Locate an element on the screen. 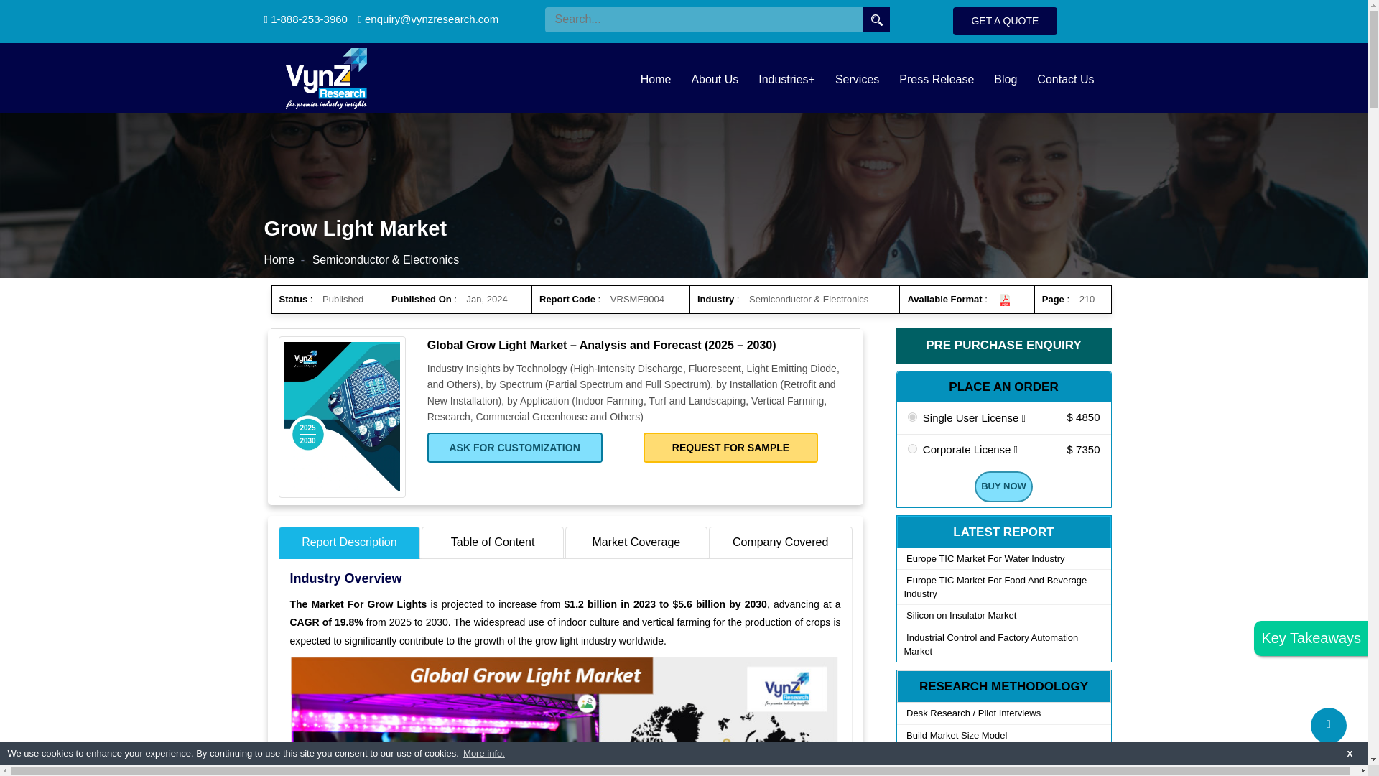 This screenshot has height=776, width=1379.  1-888-253-3960 is located at coordinates (306, 19).